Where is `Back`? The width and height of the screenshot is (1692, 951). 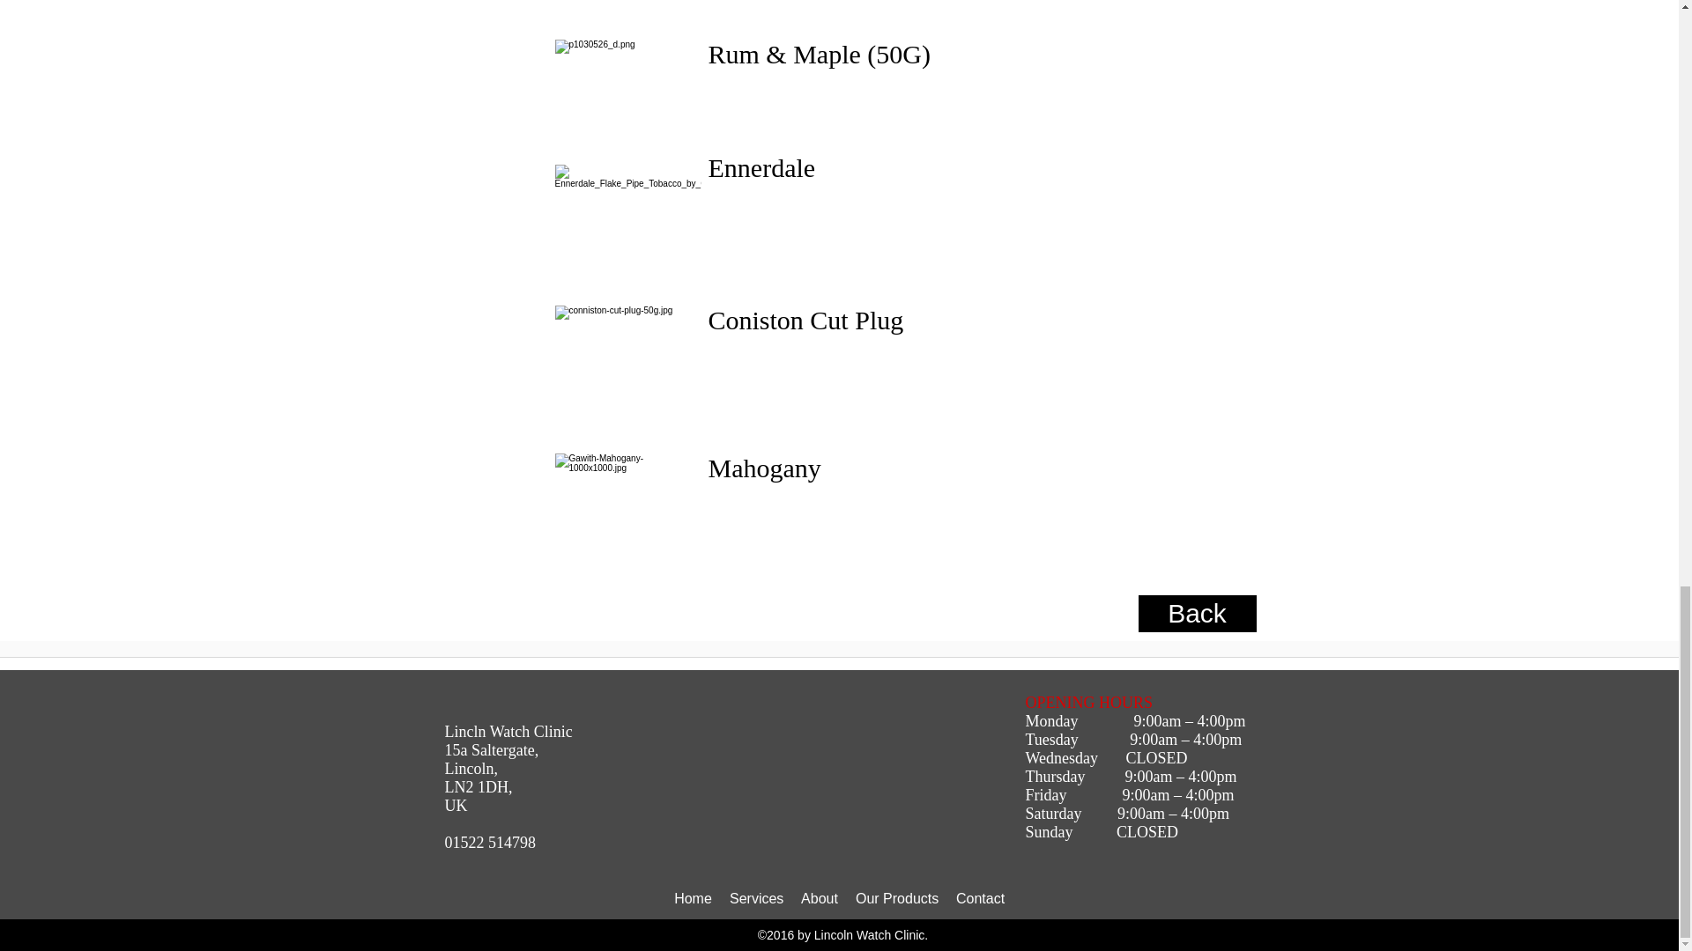 Back is located at coordinates (1198, 614).